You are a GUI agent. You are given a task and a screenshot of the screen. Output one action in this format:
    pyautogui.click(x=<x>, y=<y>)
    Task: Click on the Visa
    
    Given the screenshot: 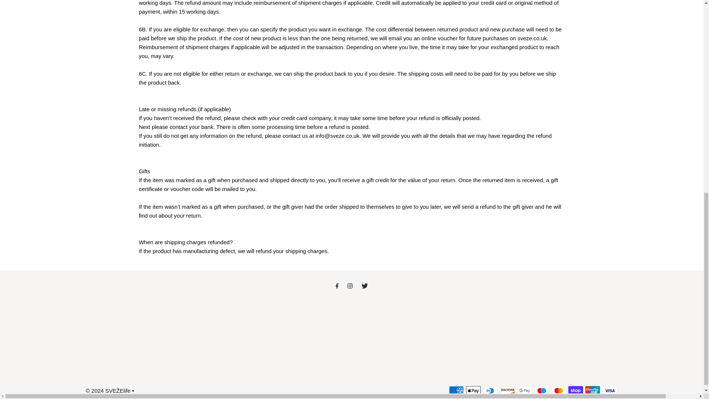 What is the action you would take?
    pyautogui.click(x=610, y=391)
    